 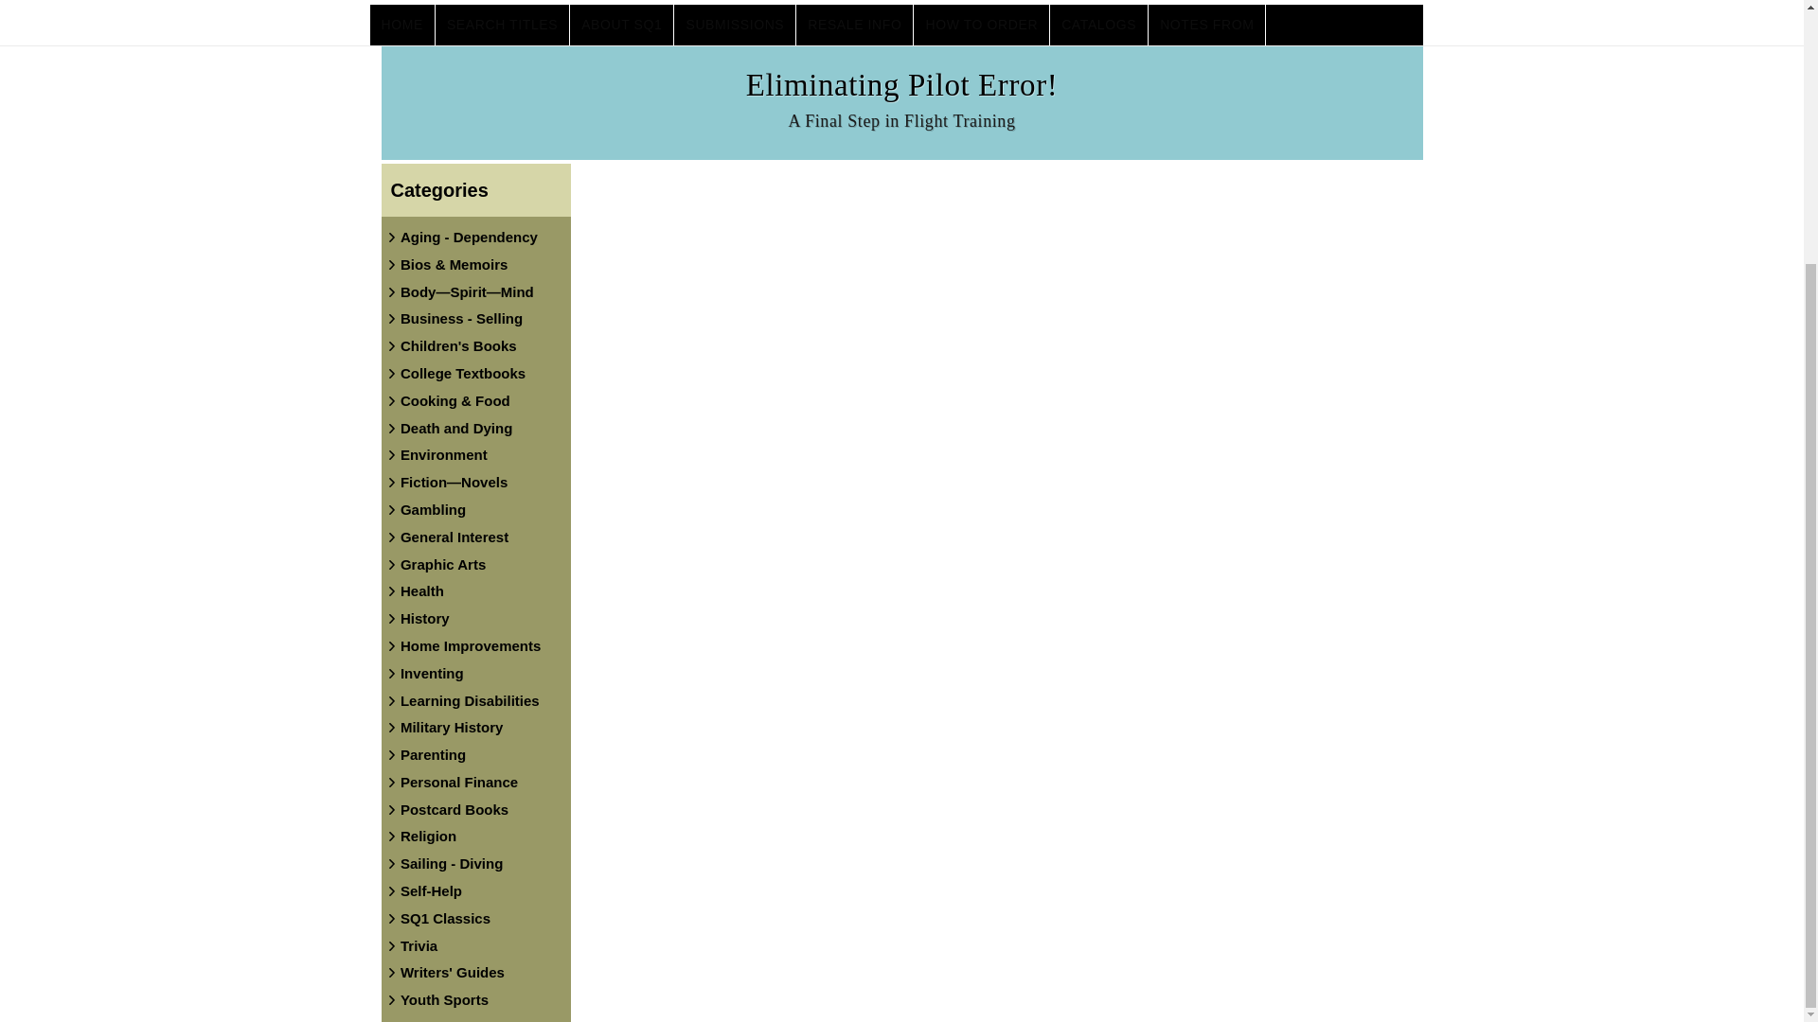 What do you see at coordinates (503, 25) in the screenshot?
I see `SEARCH TITLES` at bounding box center [503, 25].